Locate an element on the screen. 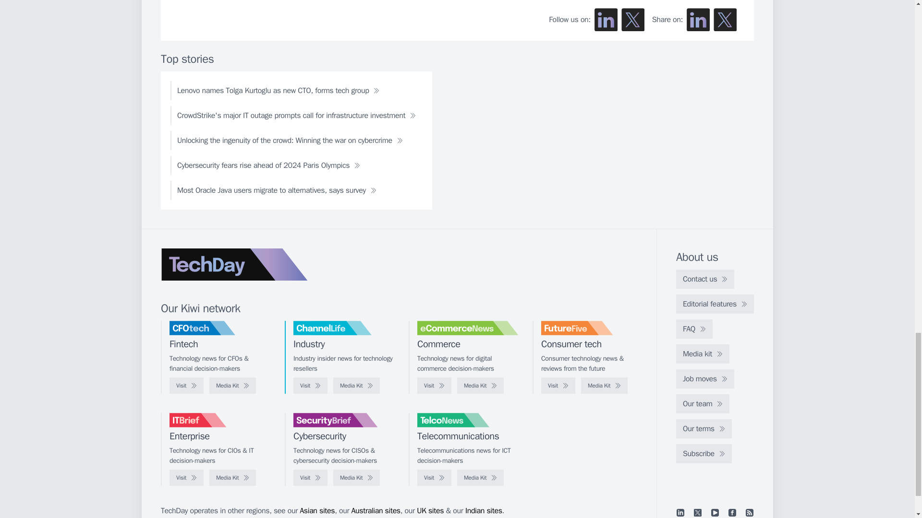  Visit is located at coordinates (186, 478).